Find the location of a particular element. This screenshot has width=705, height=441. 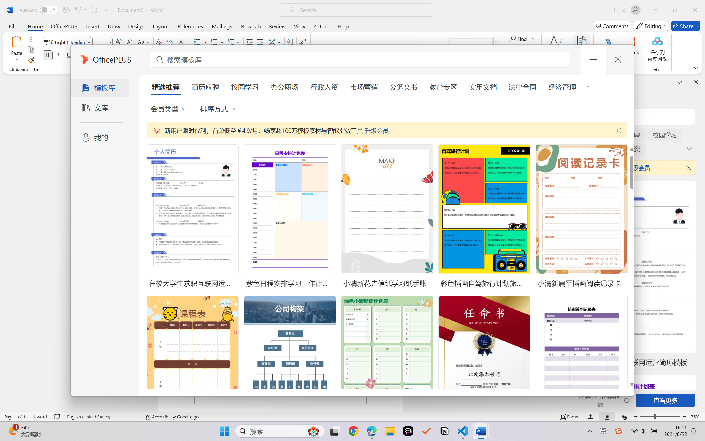

Zotero is located at coordinates (321, 26).